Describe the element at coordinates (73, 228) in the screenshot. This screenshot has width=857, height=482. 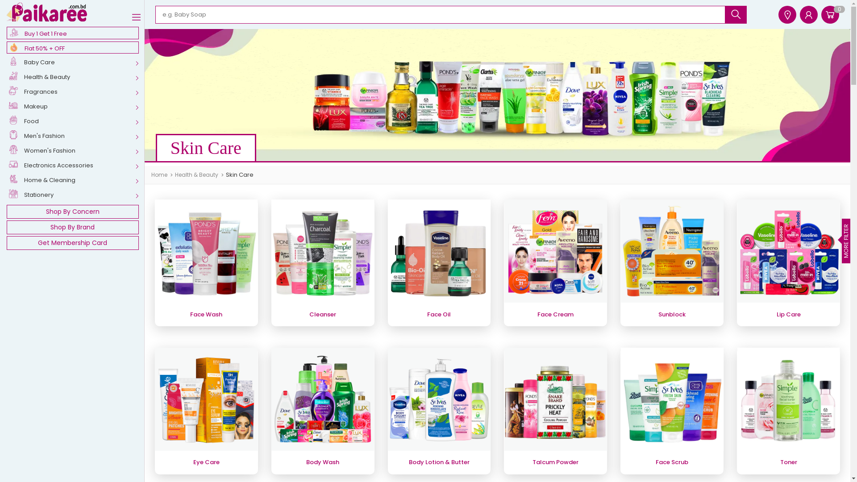
I see `Shop By Brand` at that location.